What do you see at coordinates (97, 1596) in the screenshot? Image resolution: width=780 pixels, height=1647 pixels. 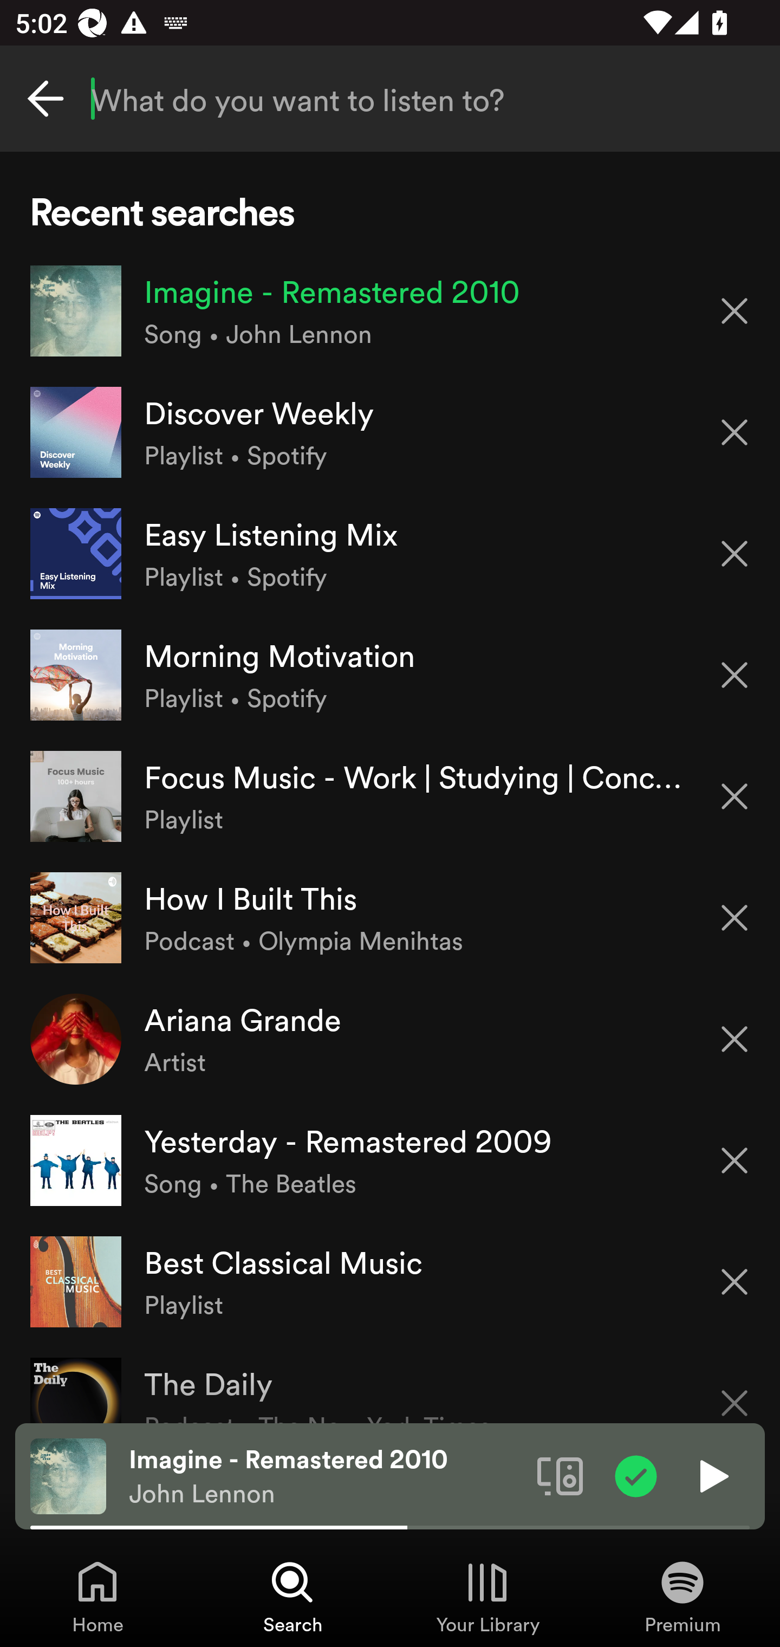 I see `Home, Tab 1 of 4 Home Home` at bounding box center [97, 1596].